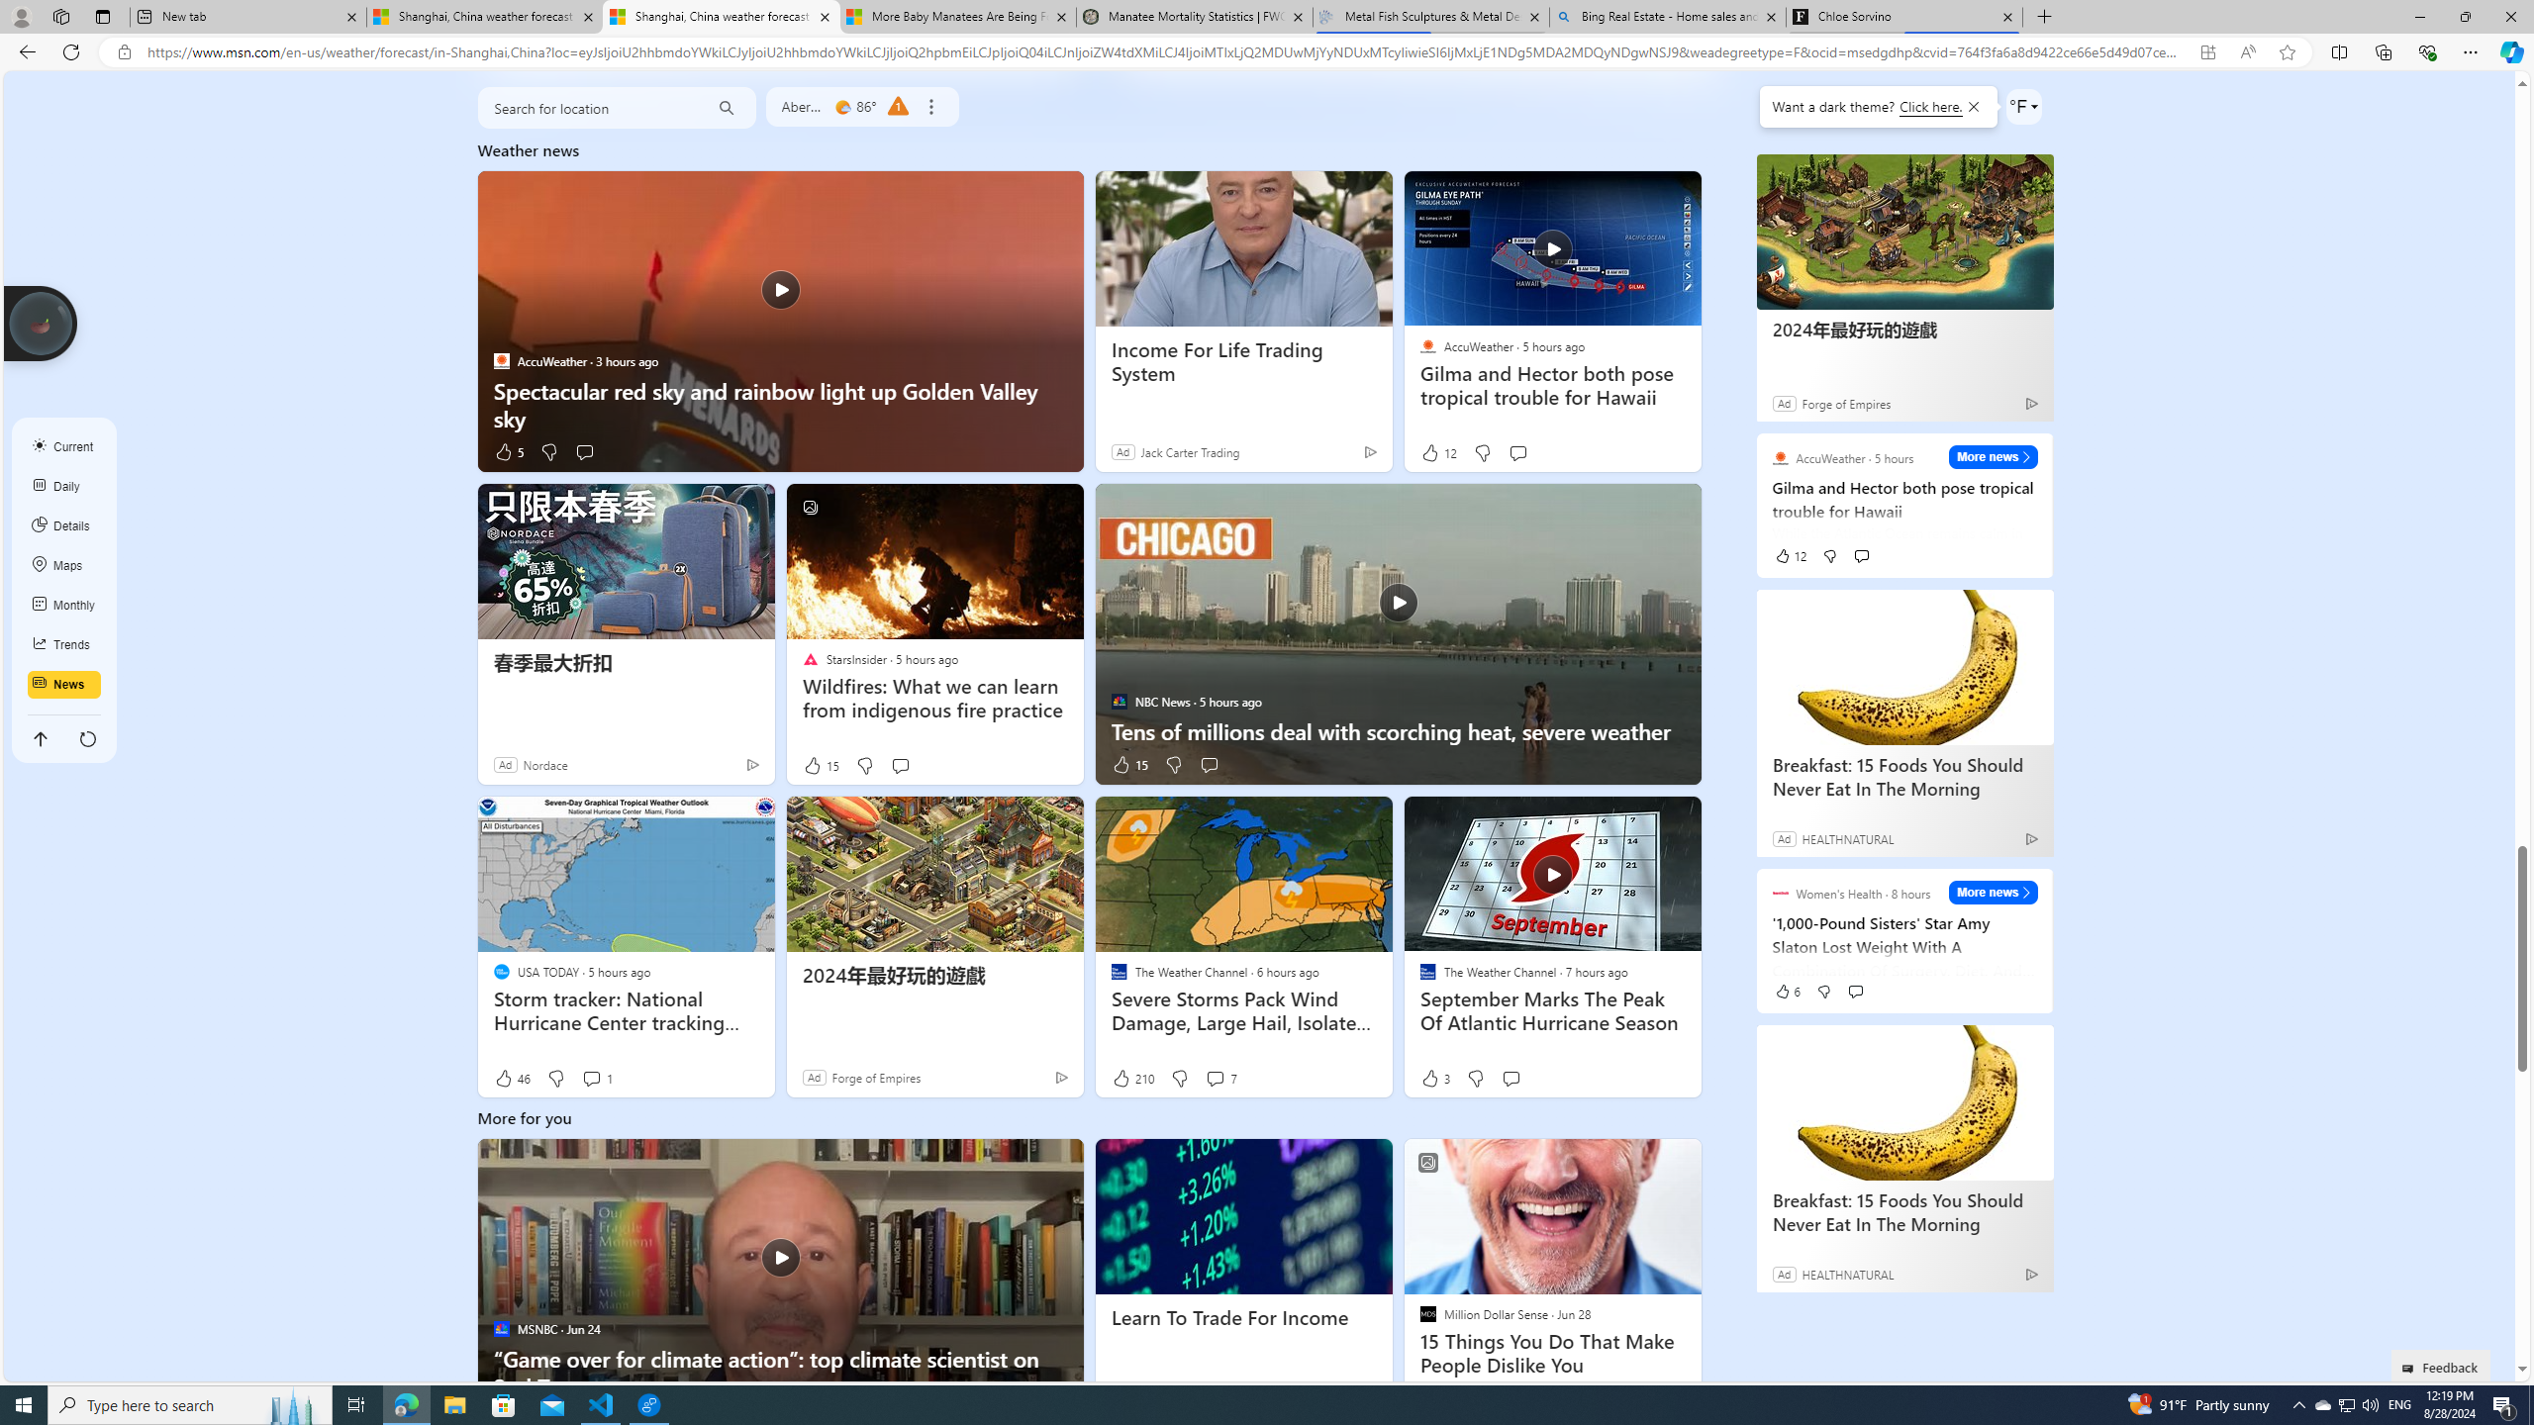 This screenshot has width=2534, height=1425. I want to click on Learn To Trade For Income, so click(1243, 1318).